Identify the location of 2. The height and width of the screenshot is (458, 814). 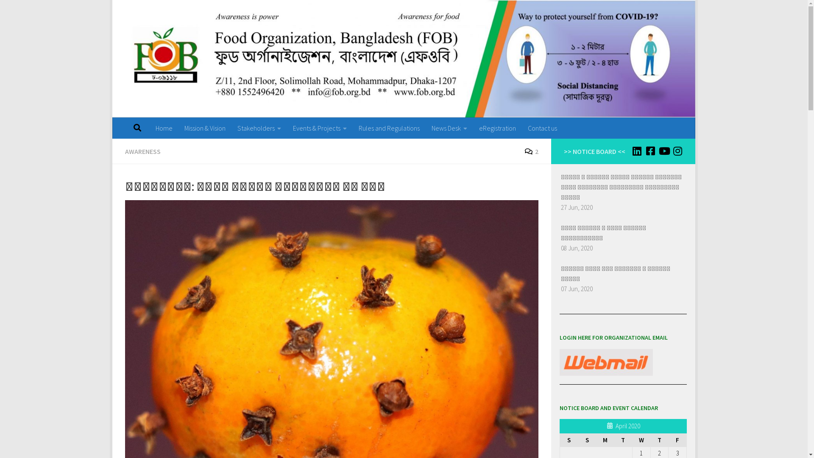
(532, 151).